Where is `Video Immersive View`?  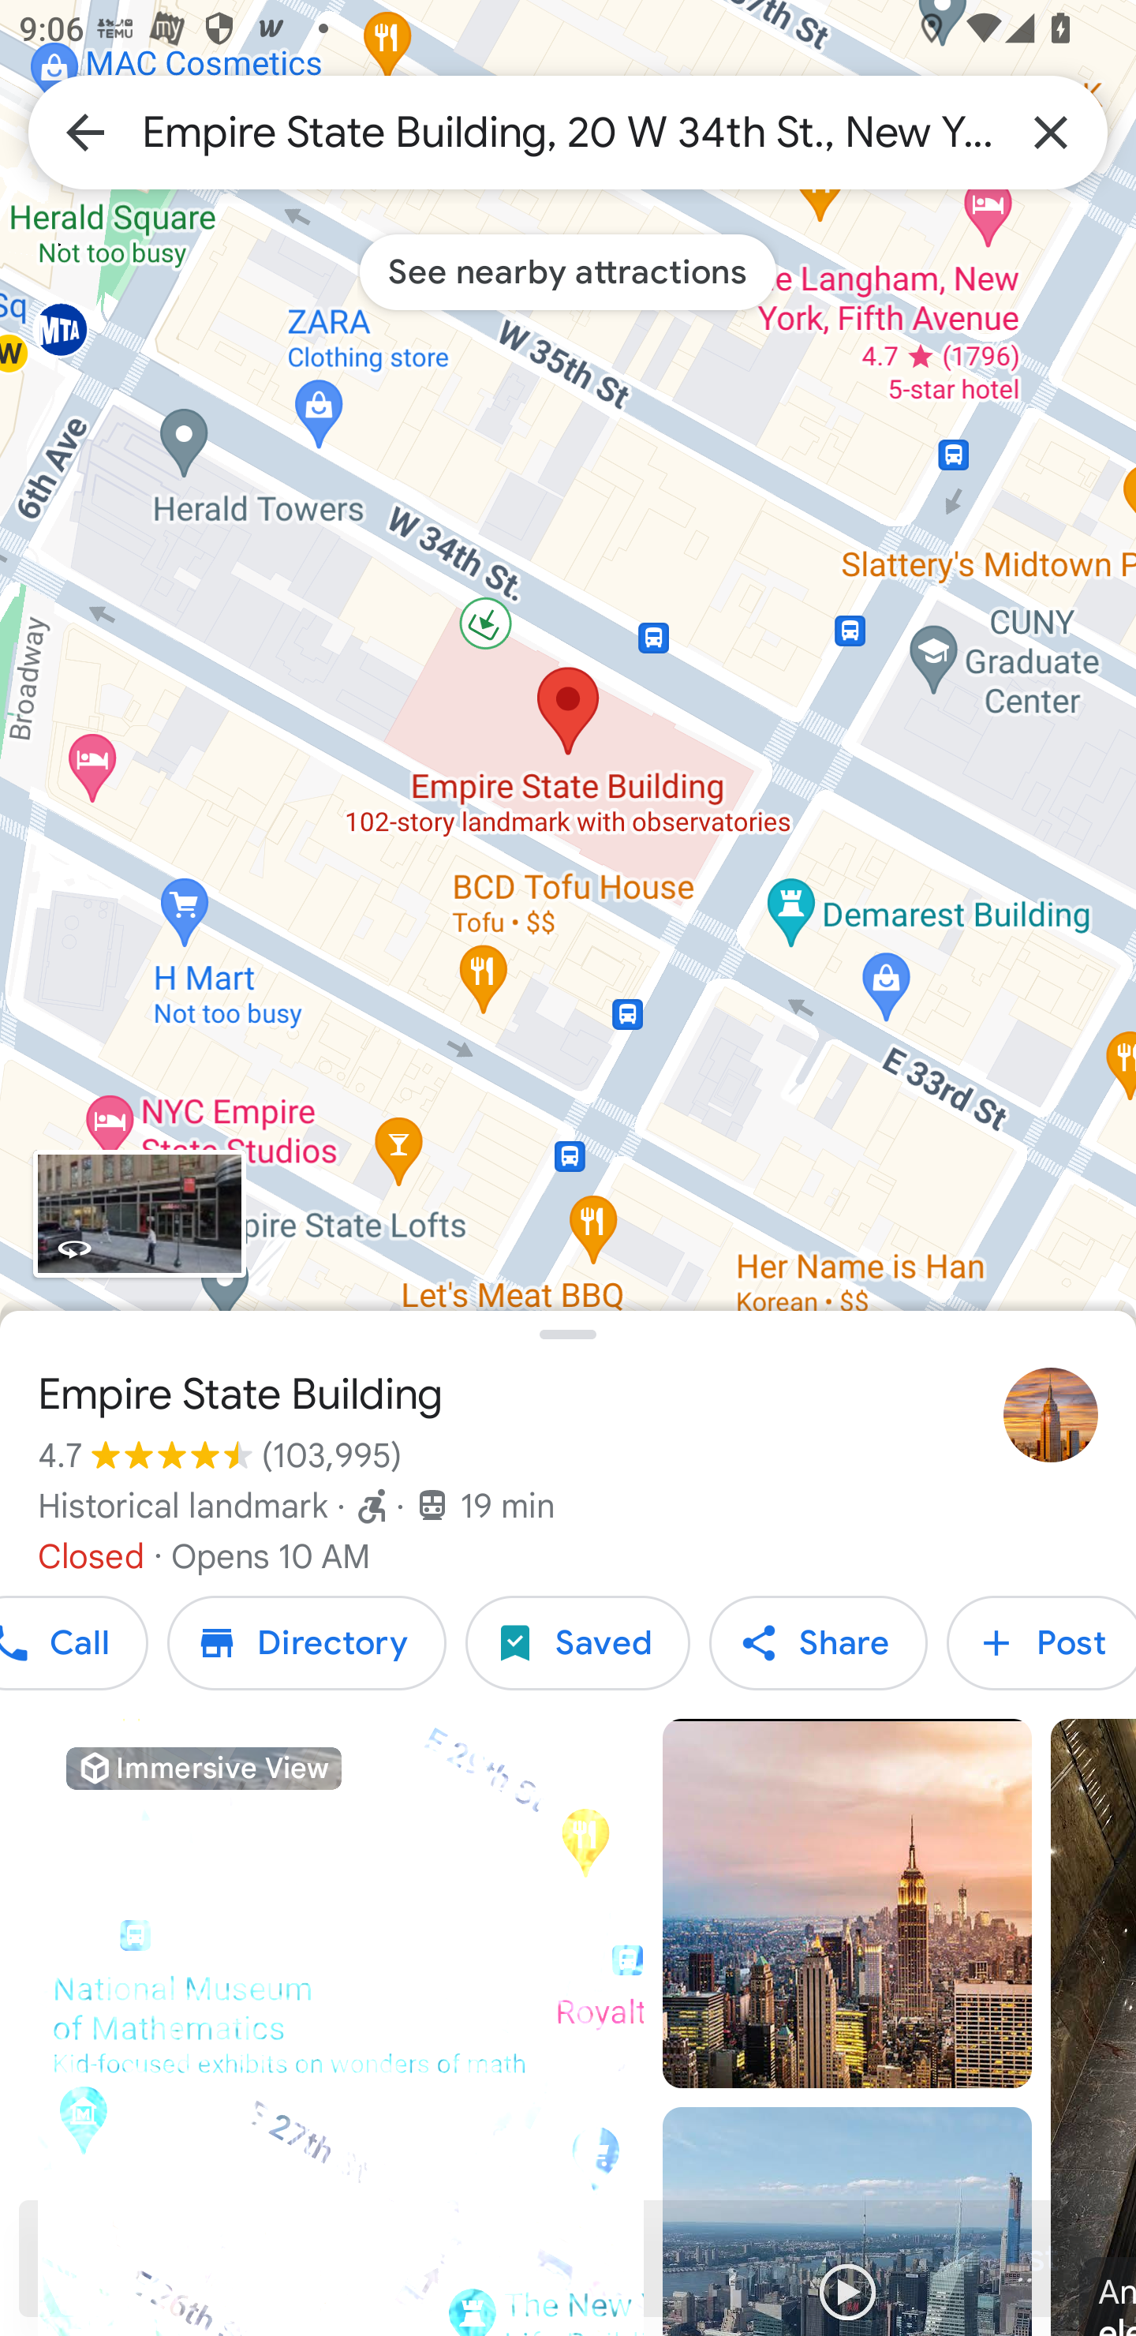
Video Immersive View is located at coordinates (341, 2027).